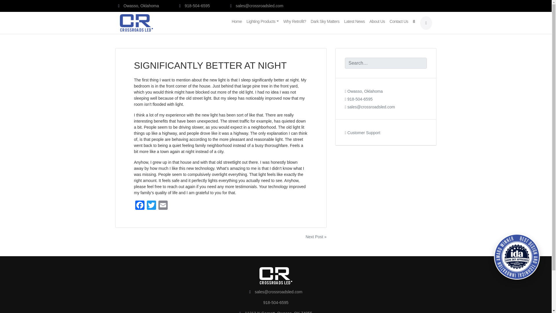 This screenshot has width=556, height=313. What do you see at coordinates (359, 95) in the screenshot?
I see `918-504-6595` at bounding box center [359, 95].